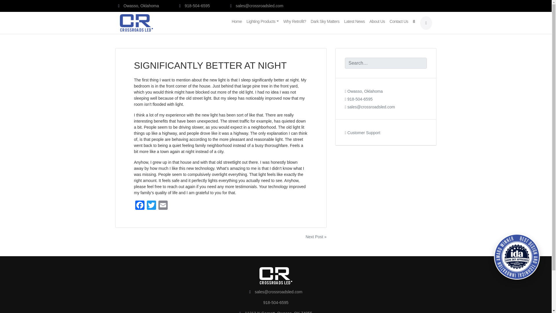 This screenshot has width=556, height=313. What do you see at coordinates (359, 95) in the screenshot?
I see `918-504-6595` at bounding box center [359, 95].